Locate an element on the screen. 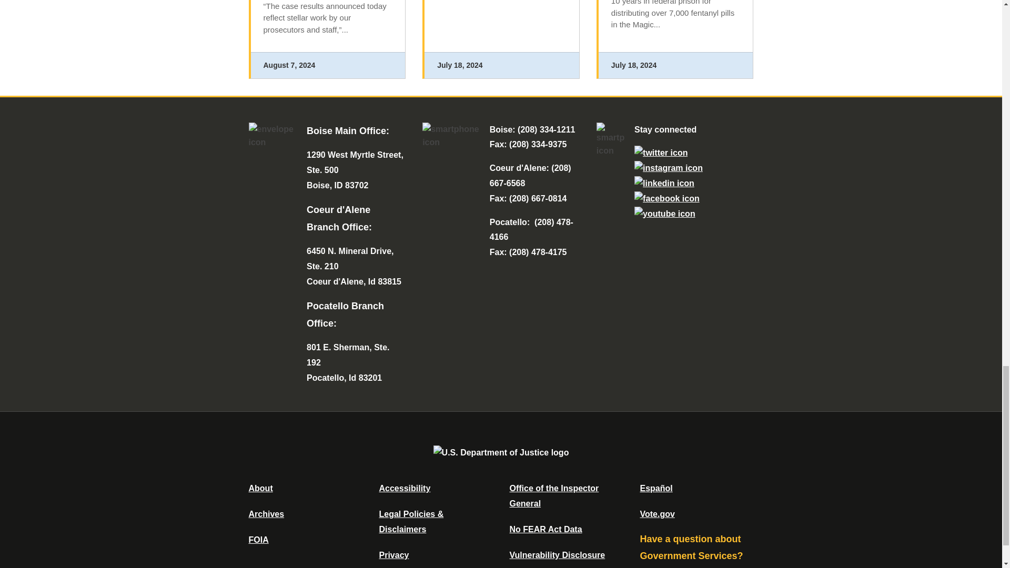 The width and height of the screenshot is (1010, 568). Department of Justice Archive is located at coordinates (266, 514).